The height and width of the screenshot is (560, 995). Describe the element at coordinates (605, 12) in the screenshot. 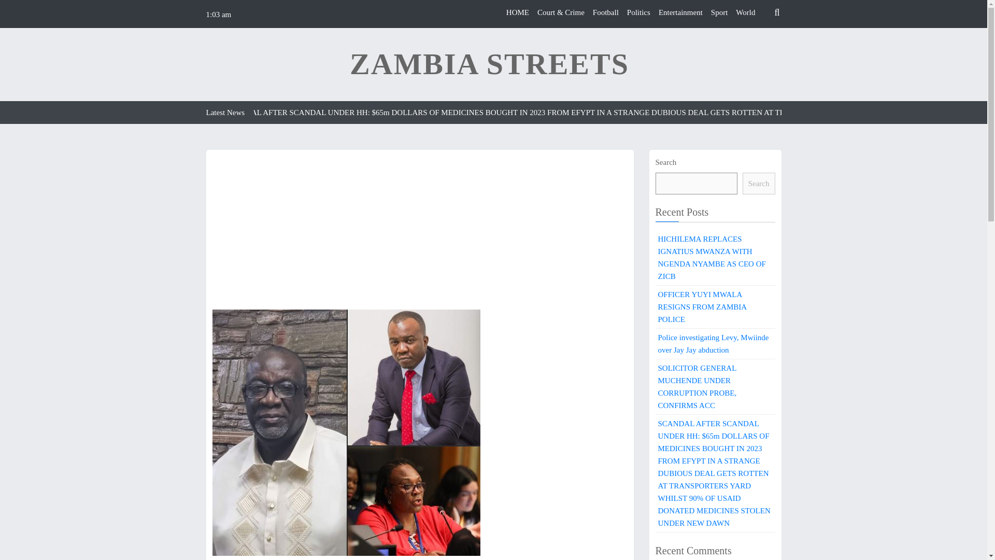

I see `Football` at that location.